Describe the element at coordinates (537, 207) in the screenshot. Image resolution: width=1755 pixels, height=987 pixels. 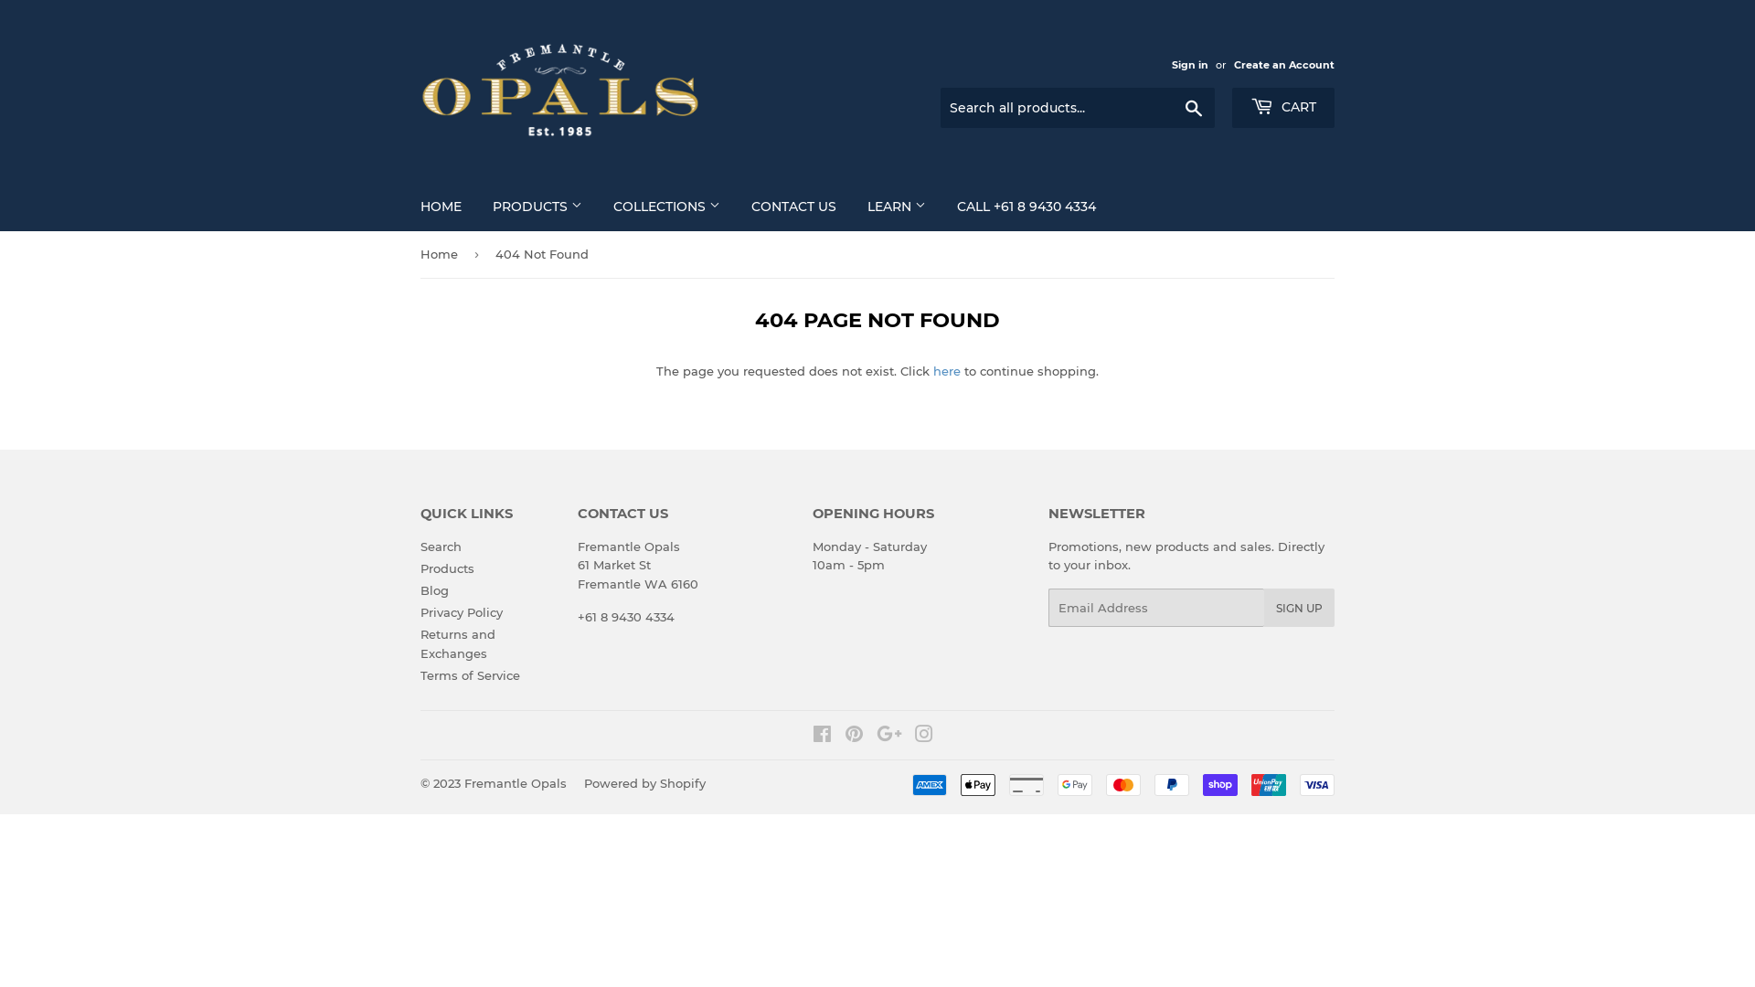
I see `PRODUCTS` at that location.